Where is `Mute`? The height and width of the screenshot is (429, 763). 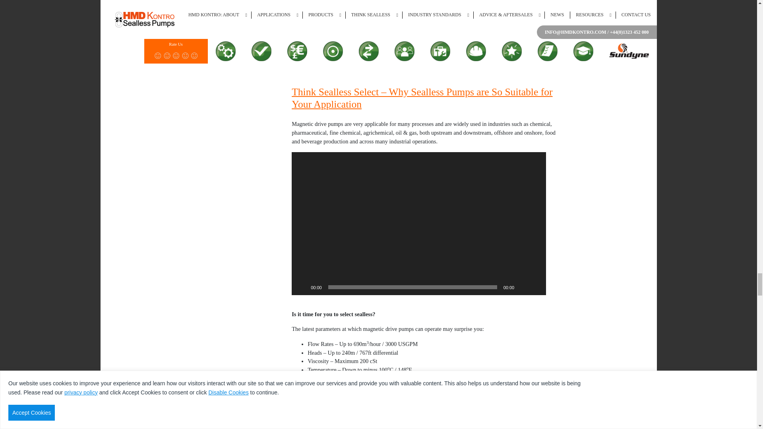 Mute is located at coordinates (523, 287).